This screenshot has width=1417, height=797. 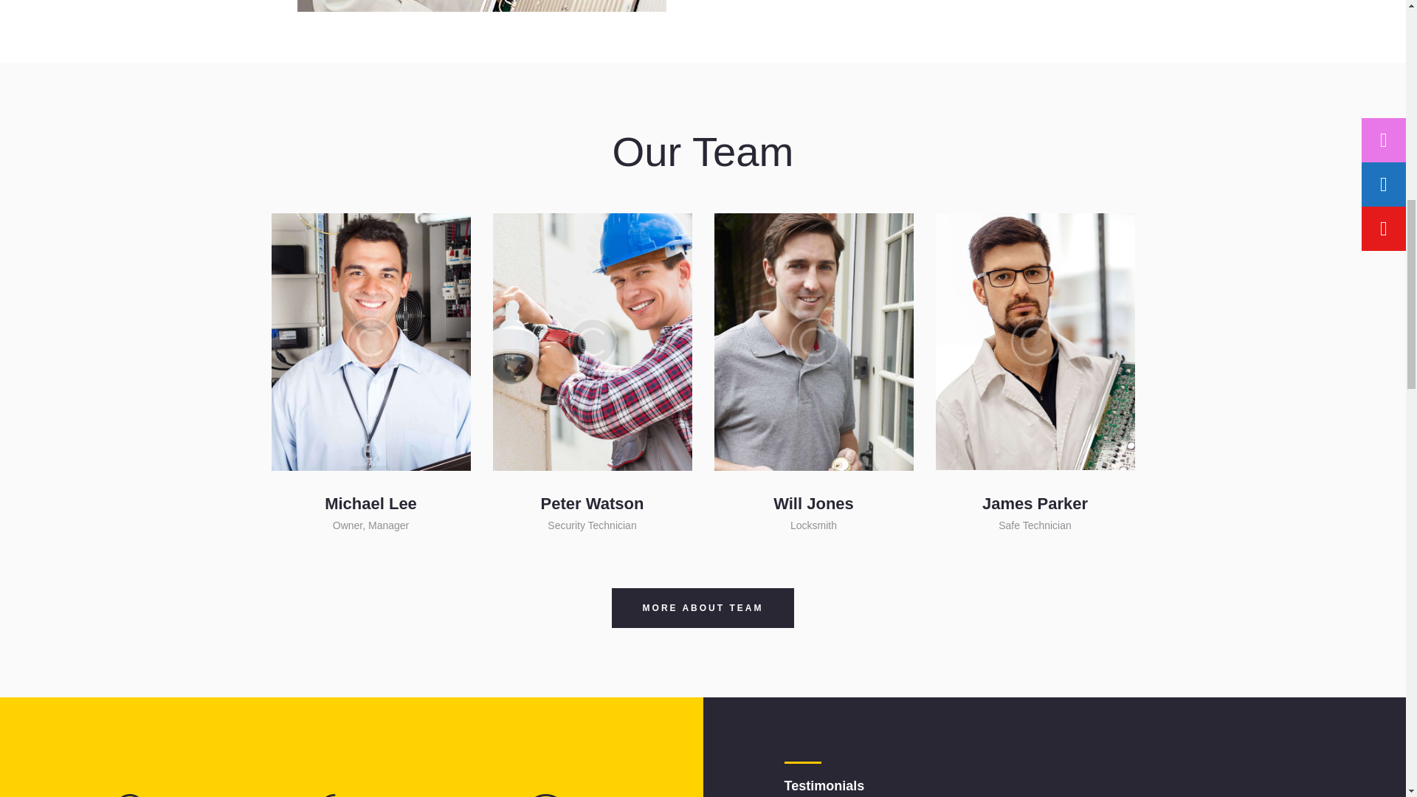 What do you see at coordinates (813, 503) in the screenshot?
I see `Will Jones` at bounding box center [813, 503].